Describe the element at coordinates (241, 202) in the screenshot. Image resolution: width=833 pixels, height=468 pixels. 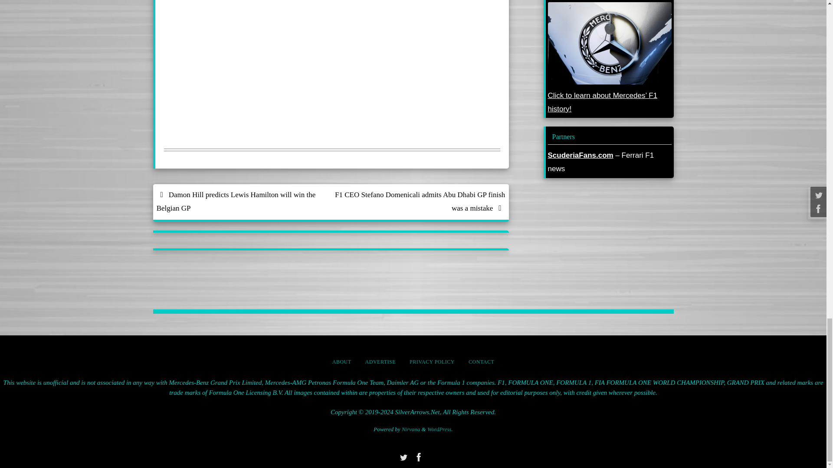
I see `Damon Hill predicts Lewis Hamilton will win the Belgian GP` at that location.